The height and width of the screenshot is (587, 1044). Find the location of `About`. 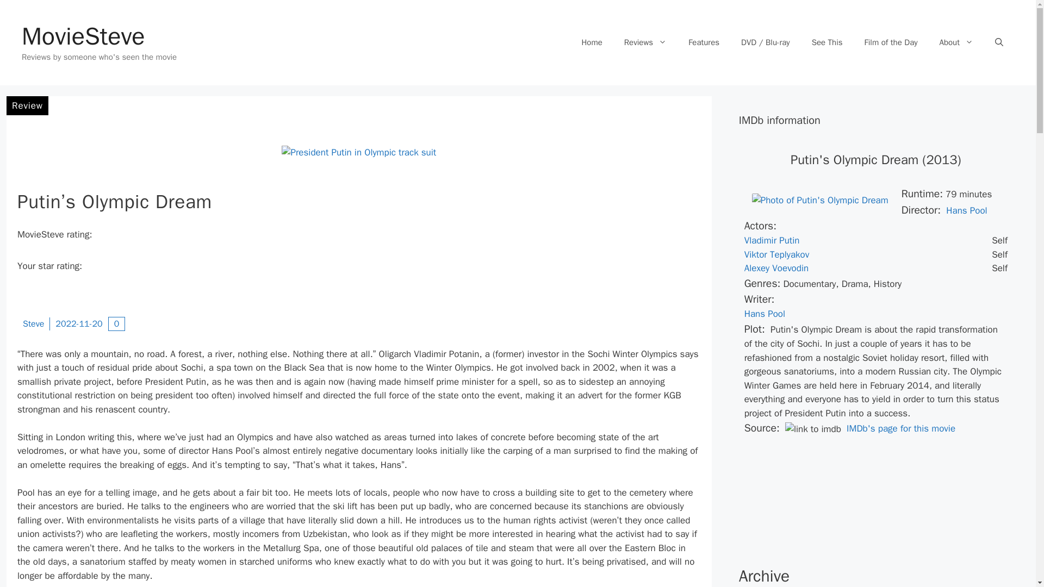

About is located at coordinates (956, 42).